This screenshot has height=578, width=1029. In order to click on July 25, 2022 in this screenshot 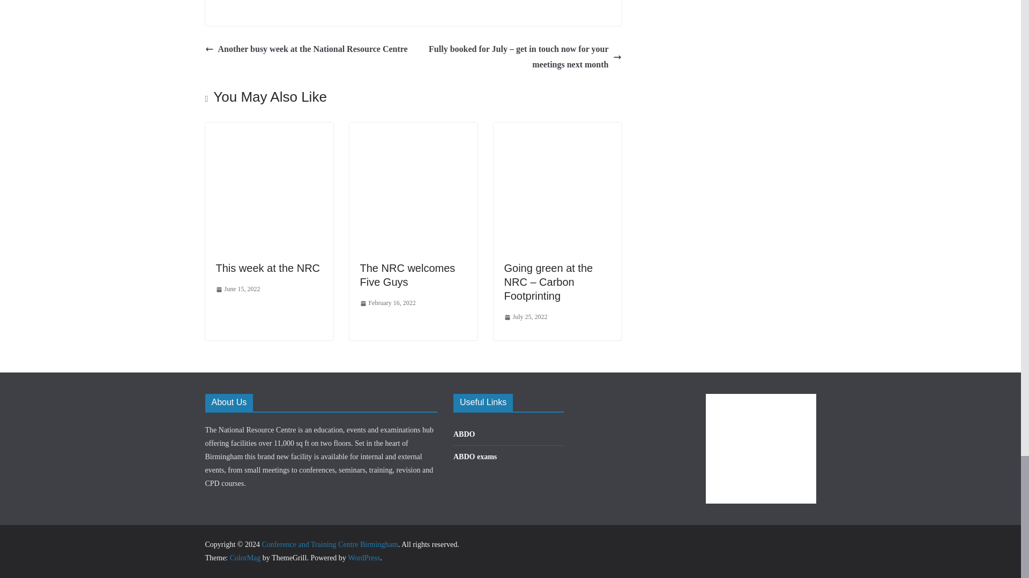, I will do `click(525, 317)`.